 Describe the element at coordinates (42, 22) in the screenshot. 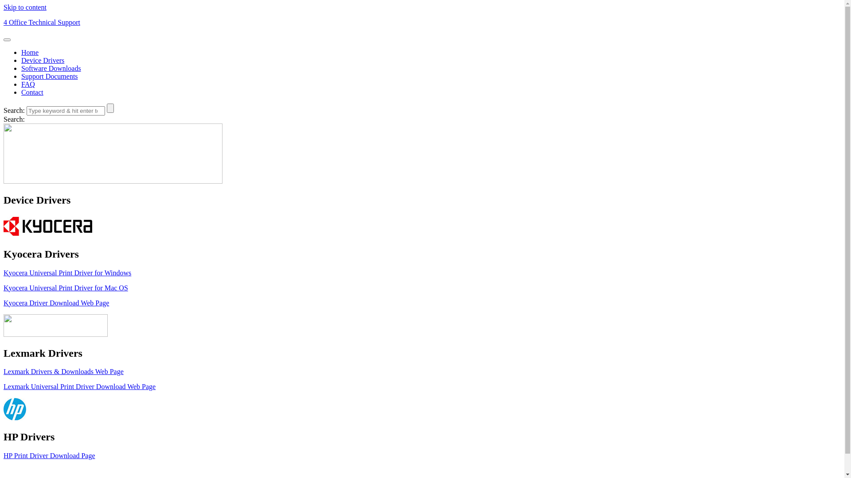

I see `4 Office Technical Support` at that location.